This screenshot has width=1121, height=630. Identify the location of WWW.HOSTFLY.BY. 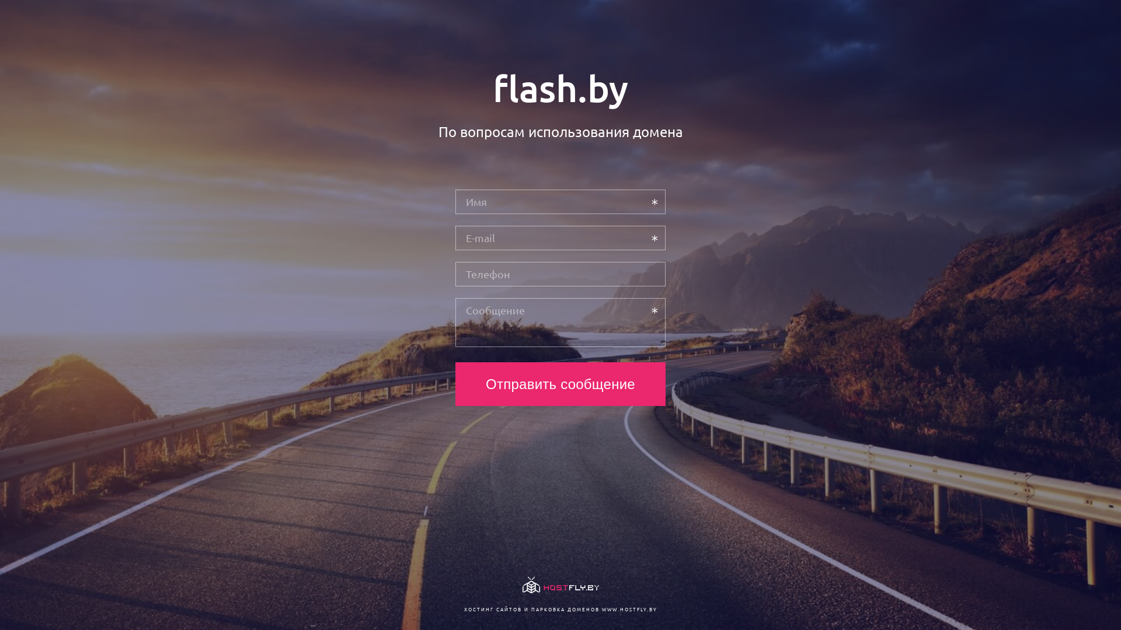
(629, 609).